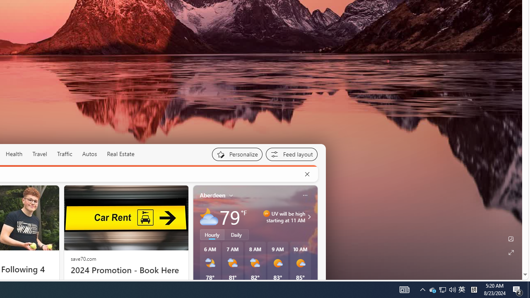 This screenshot has width=530, height=298. I want to click on Hourly, so click(212, 234).